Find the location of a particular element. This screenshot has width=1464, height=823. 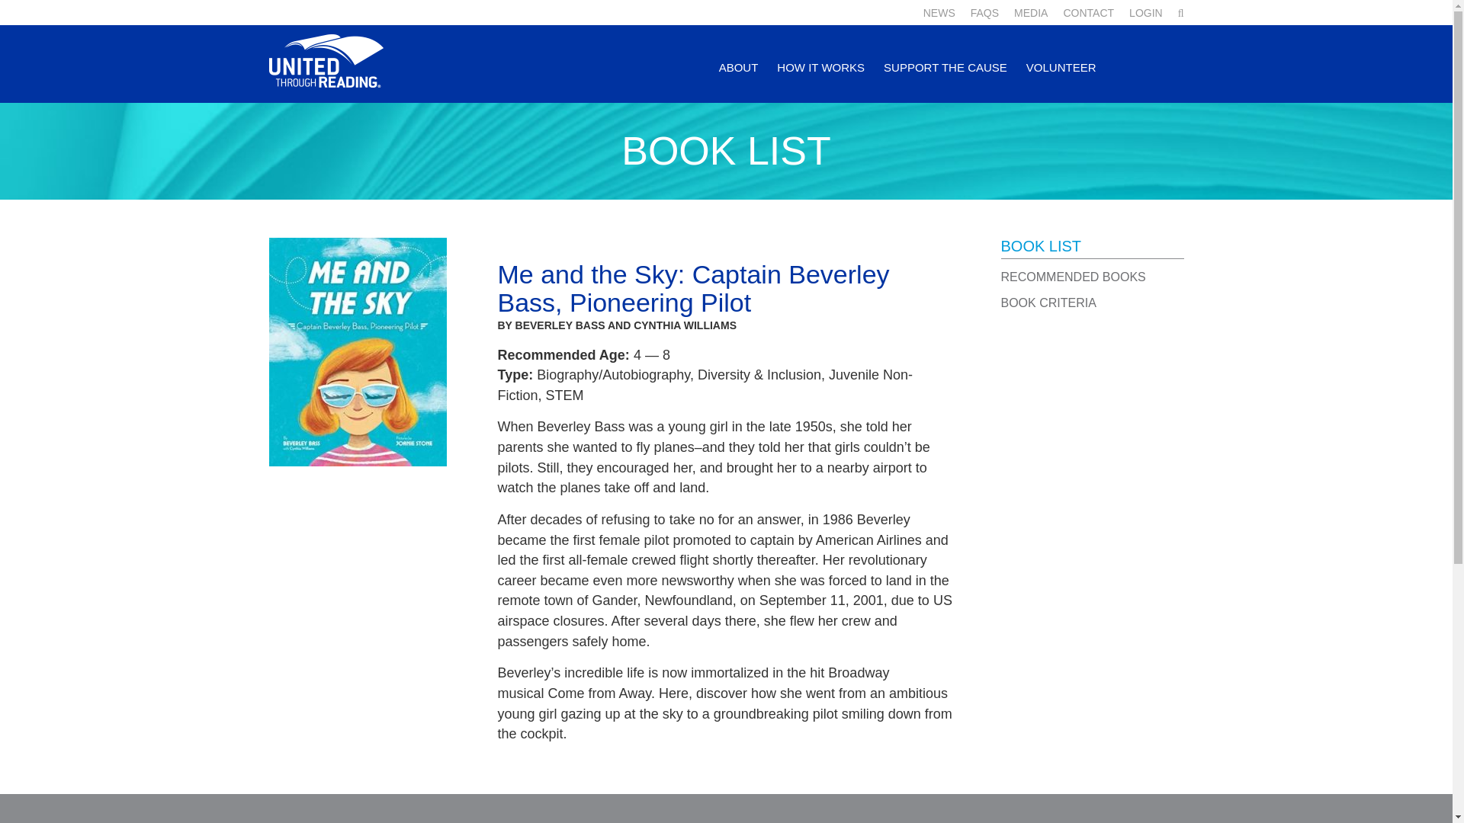

CONTACT is located at coordinates (1088, 12).